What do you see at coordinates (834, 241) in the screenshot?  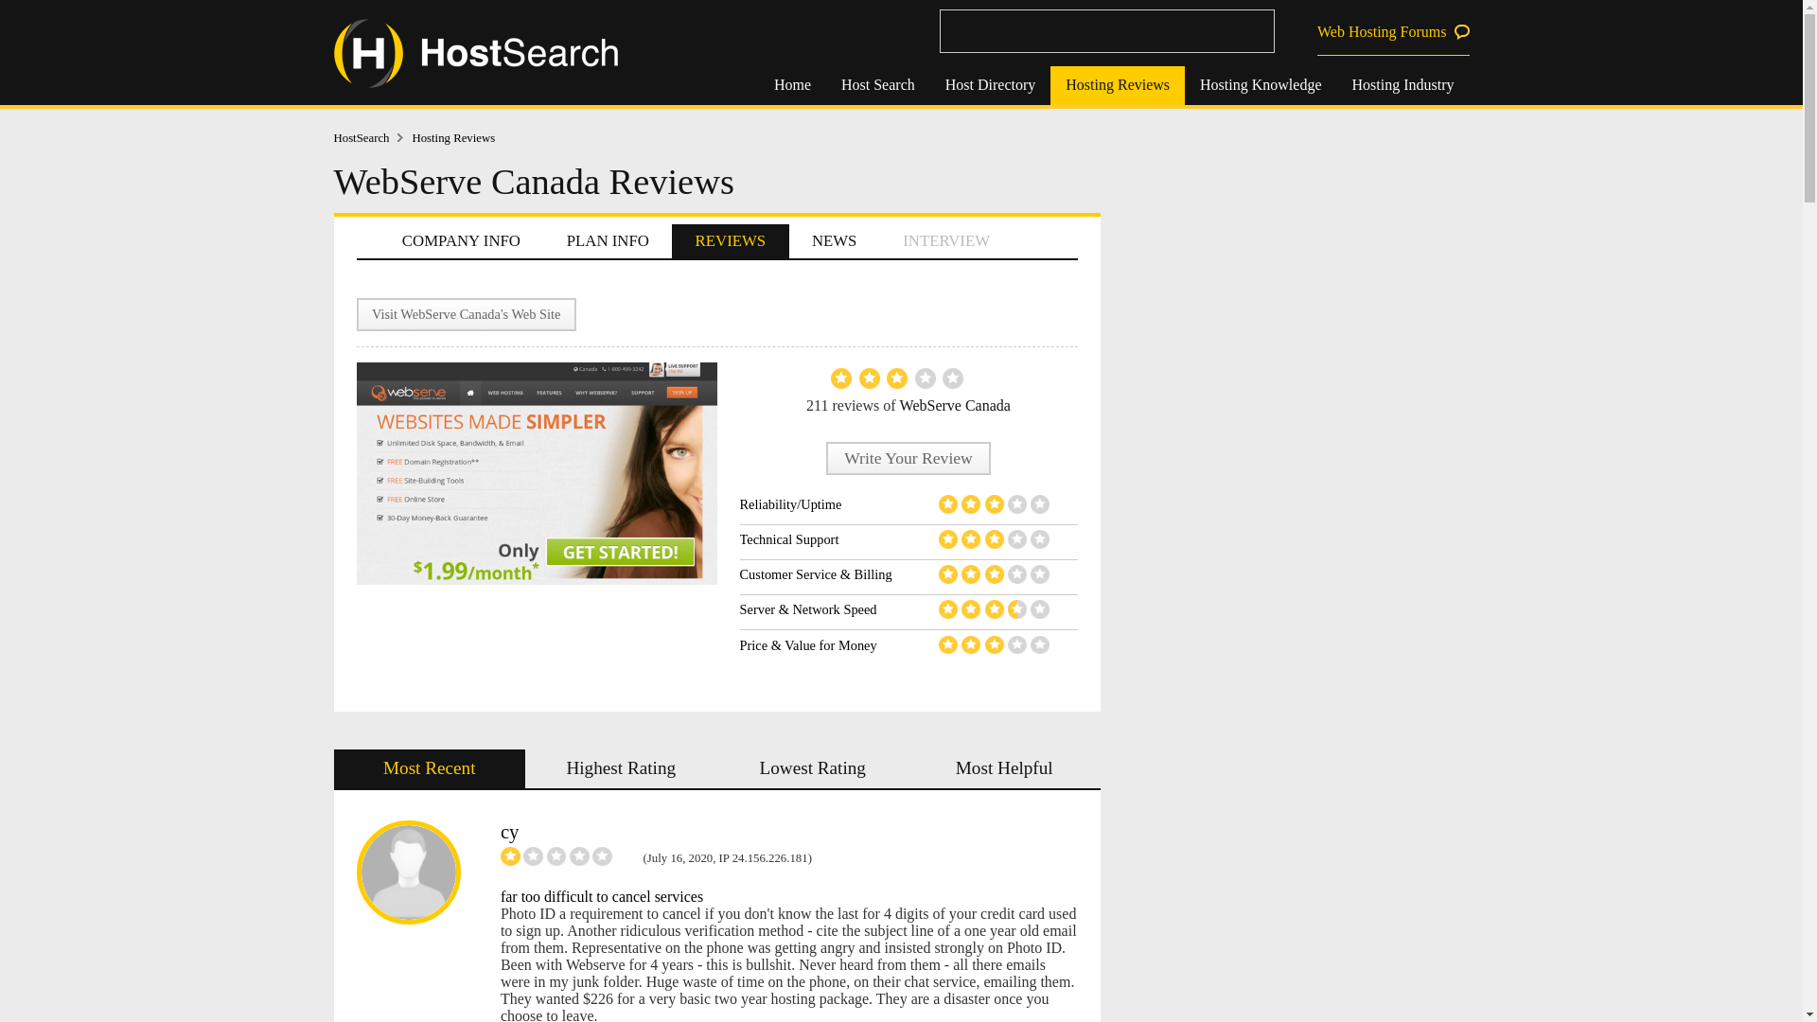 I see `NEWS` at bounding box center [834, 241].